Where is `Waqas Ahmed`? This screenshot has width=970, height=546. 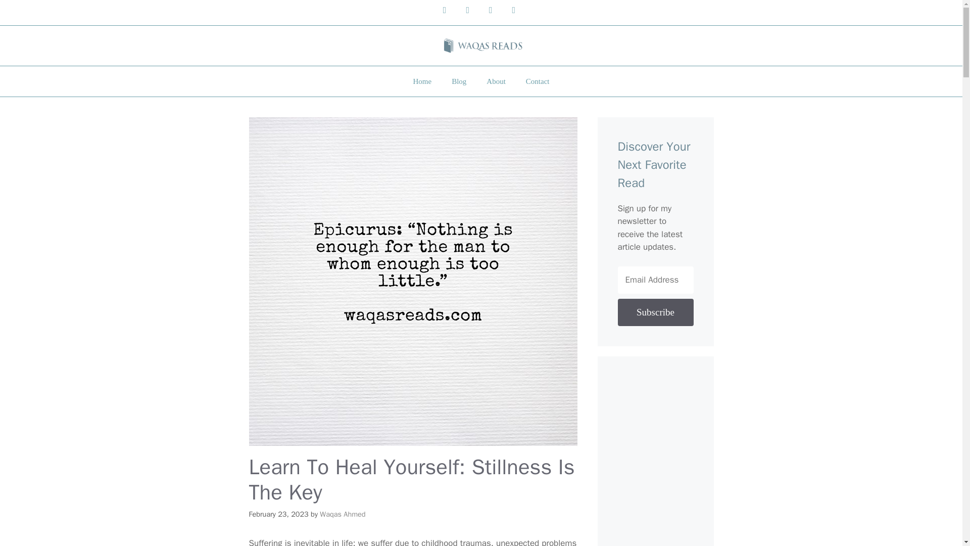 Waqas Ahmed is located at coordinates (343, 514).